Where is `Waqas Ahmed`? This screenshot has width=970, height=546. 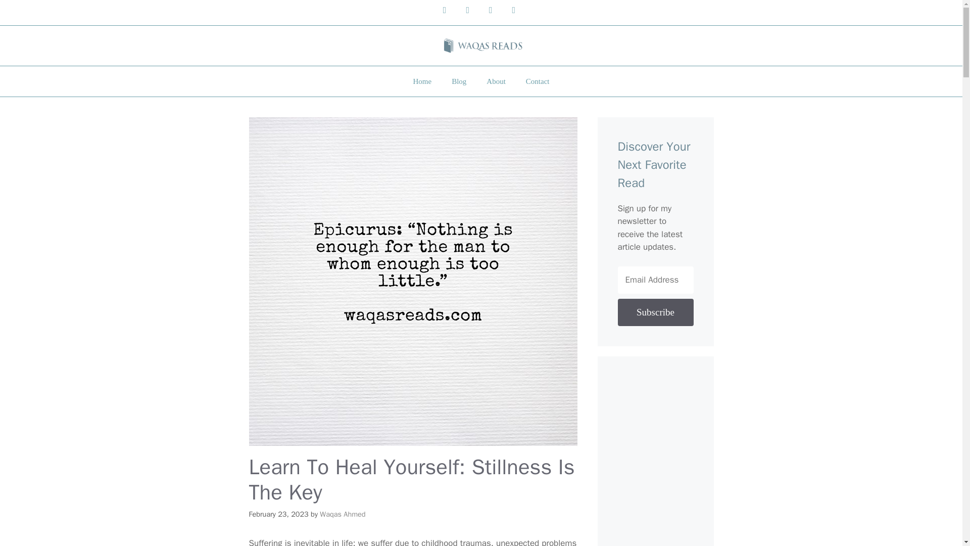 Waqas Ahmed is located at coordinates (343, 514).